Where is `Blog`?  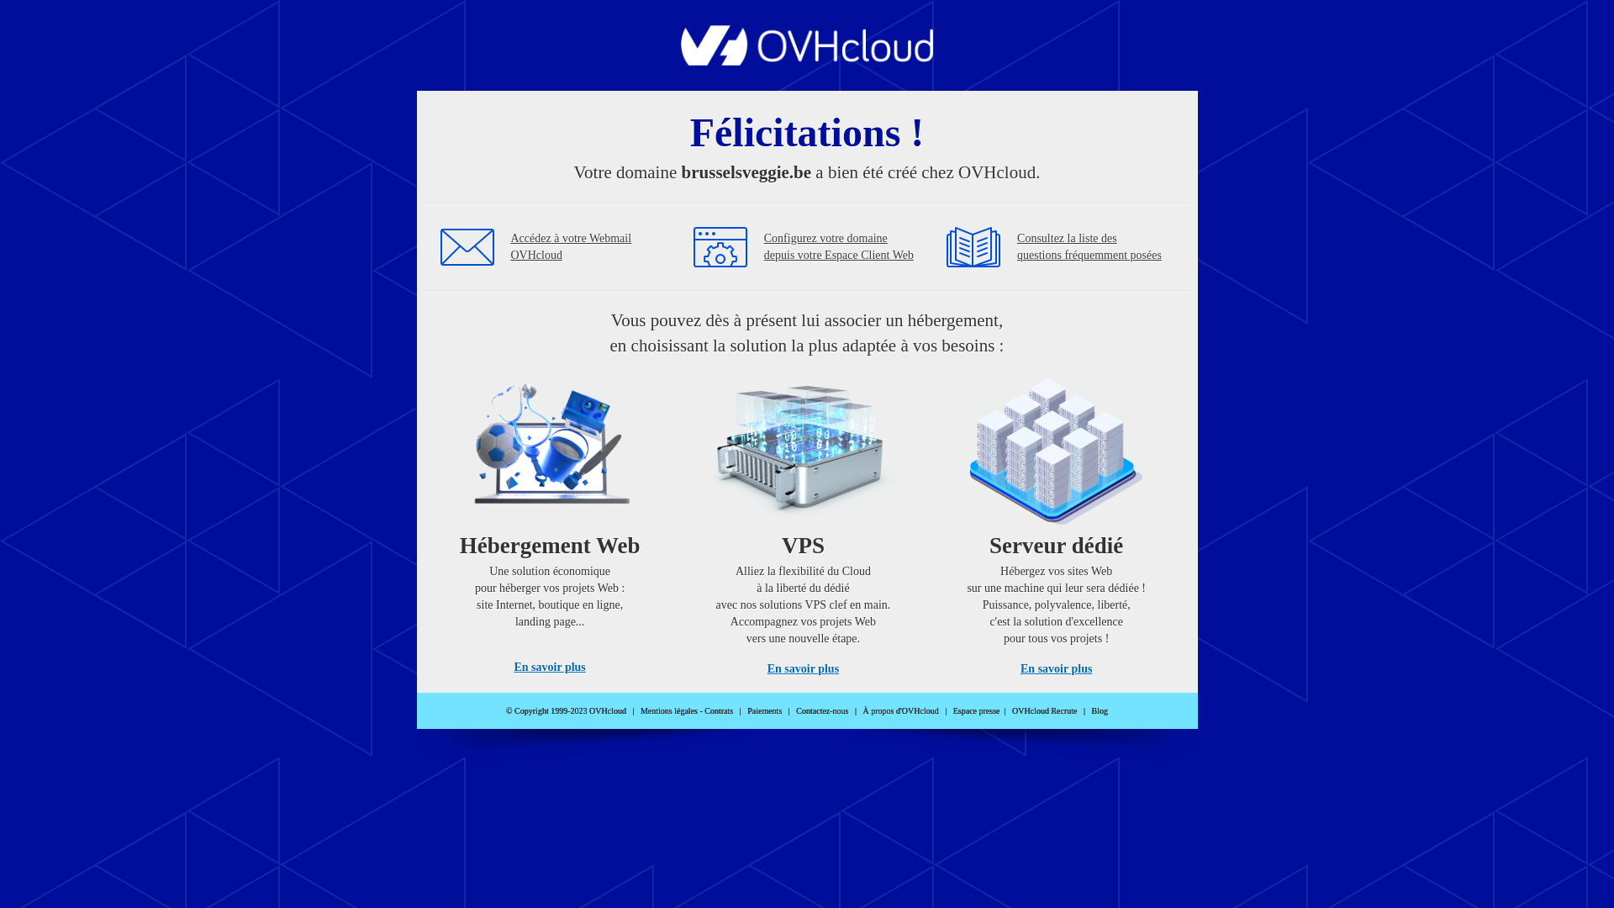
Blog is located at coordinates (1100, 711).